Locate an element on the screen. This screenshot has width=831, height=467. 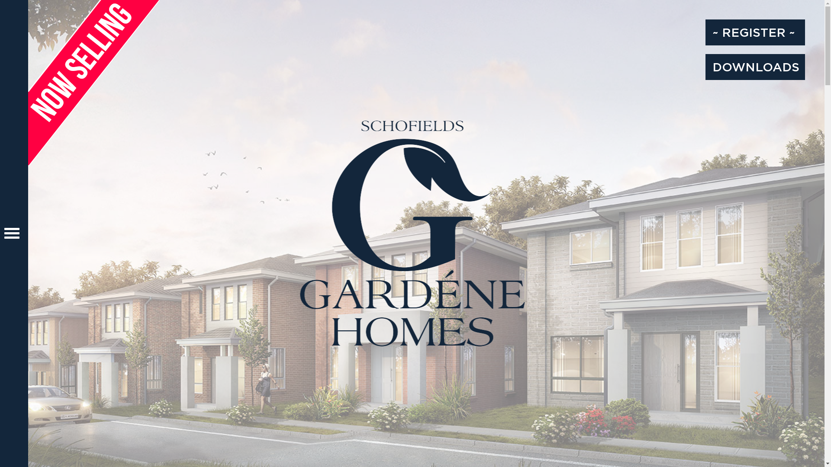
DOWNLOADS is located at coordinates (755, 67).